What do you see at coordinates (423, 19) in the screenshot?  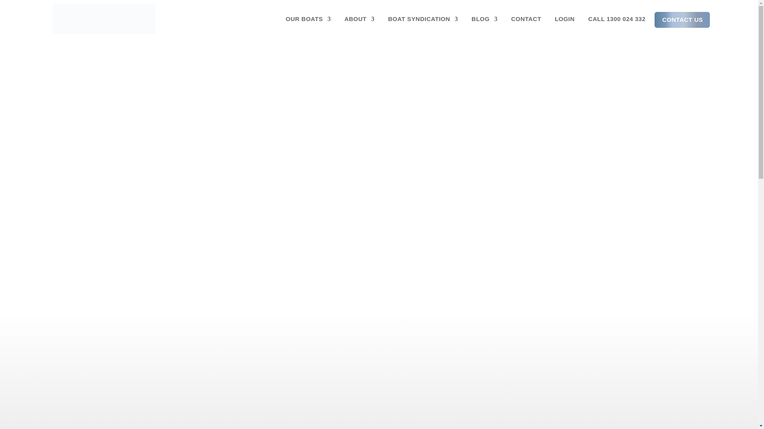 I see `BOAT SYNDICATION` at bounding box center [423, 19].